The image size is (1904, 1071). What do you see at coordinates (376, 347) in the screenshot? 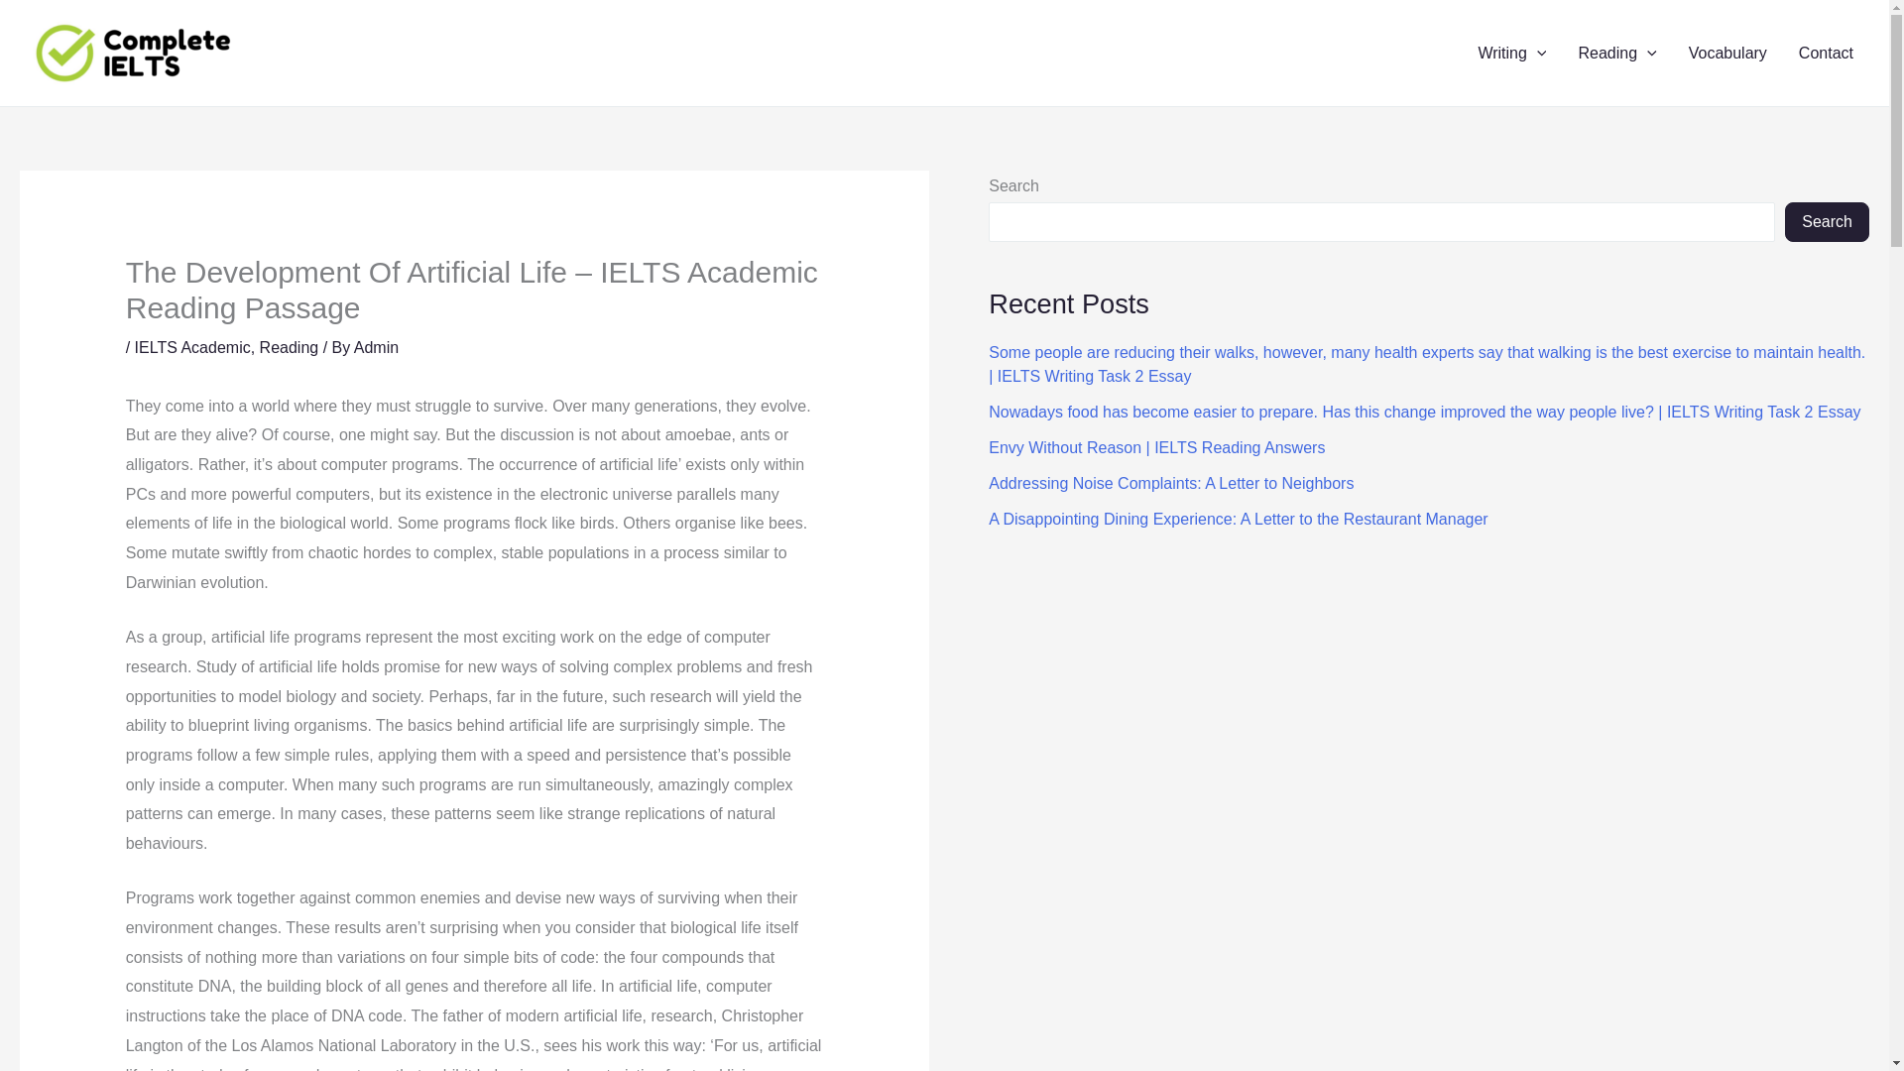
I see `View all posts by Admin` at bounding box center [376, 347].